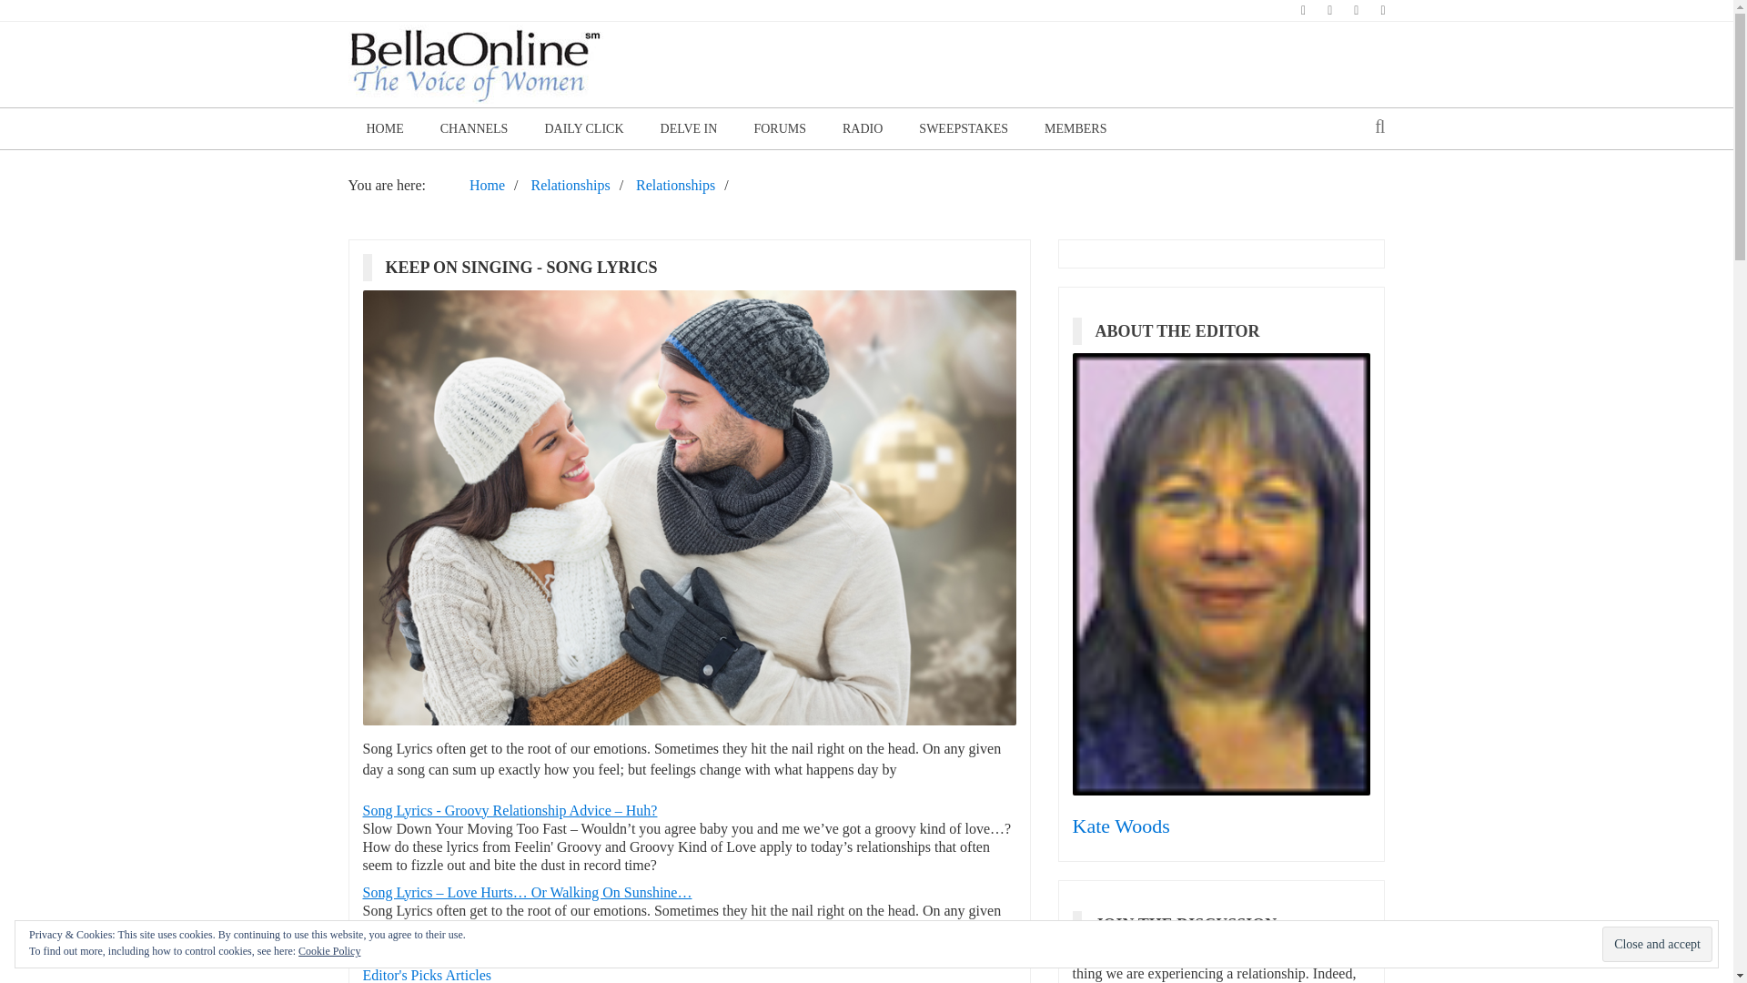 Image resolution: width=1747 pixels, height=983 pixels. What do you see at coordinates (1656, 945) in the screenshot?
I see `Close and accept` at bounding box center [1656, 945].